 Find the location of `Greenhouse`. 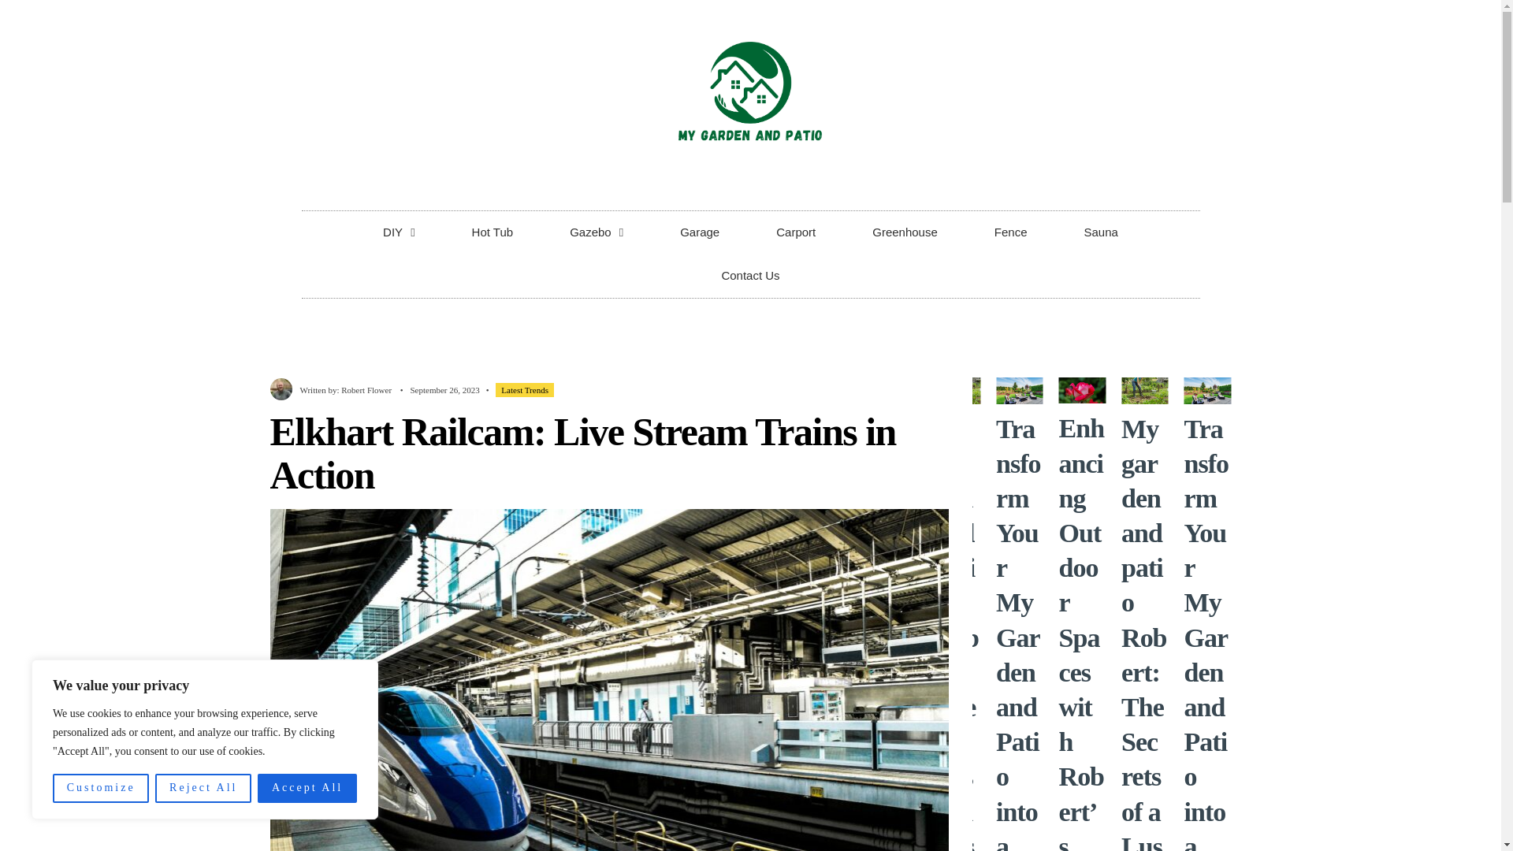

Greenhouse is located at coordinates (905, 232).